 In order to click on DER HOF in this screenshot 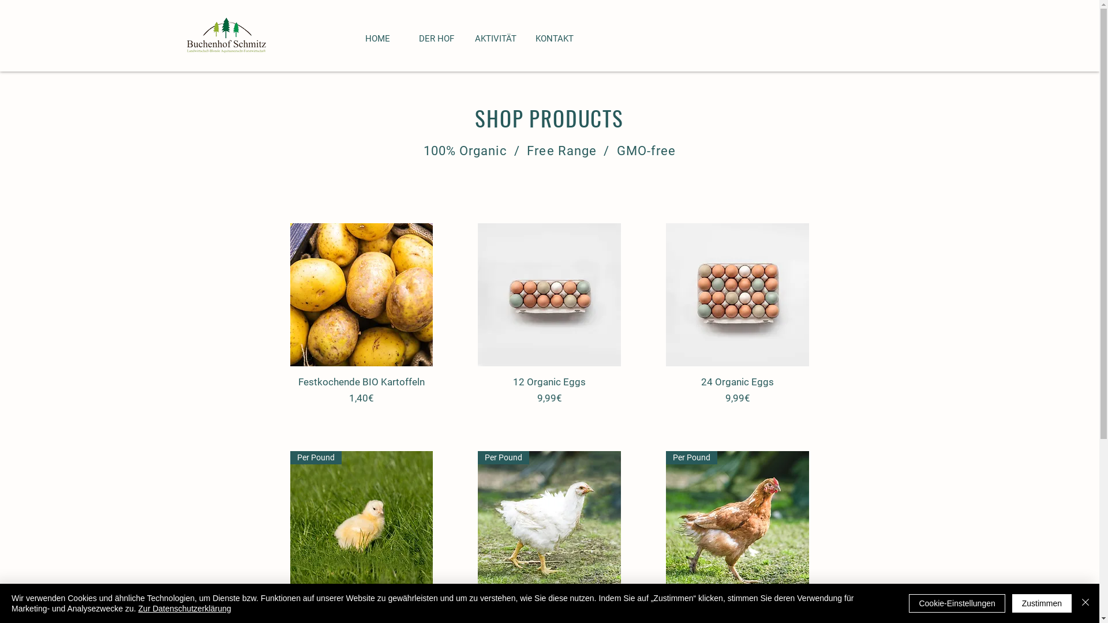, I will do `click(437, 39)`.